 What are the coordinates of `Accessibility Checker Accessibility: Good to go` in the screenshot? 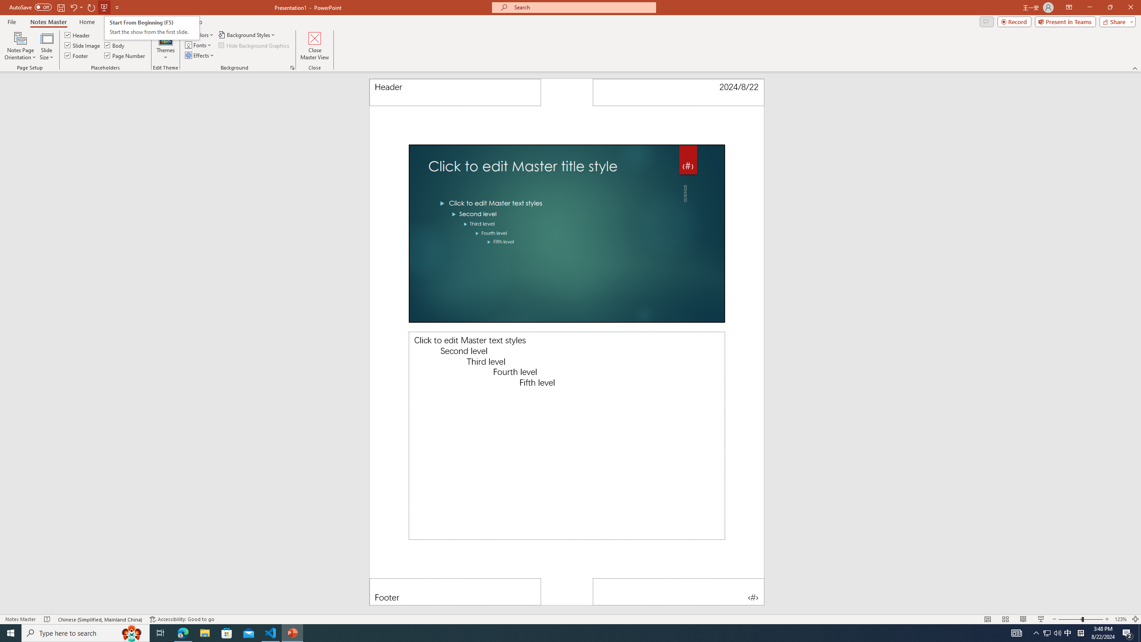 It's located at (182, 619).